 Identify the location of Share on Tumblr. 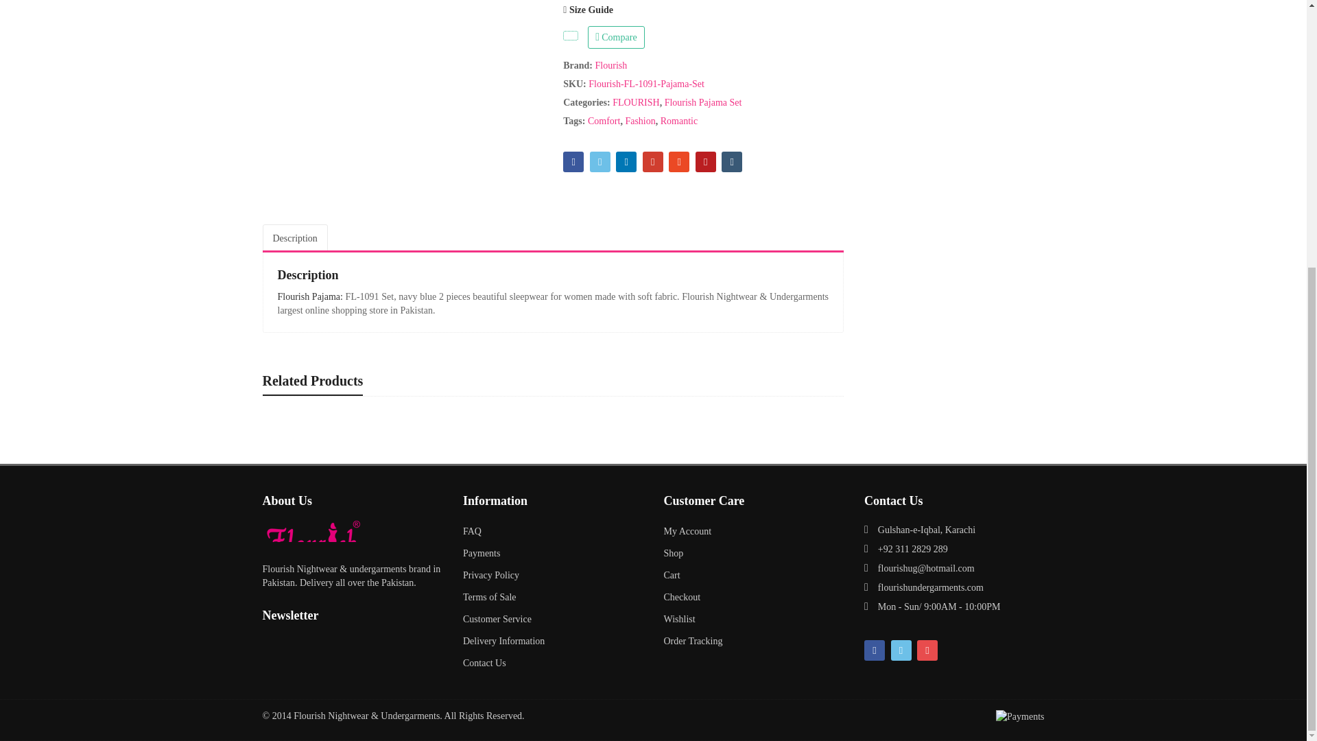
(732, 162).